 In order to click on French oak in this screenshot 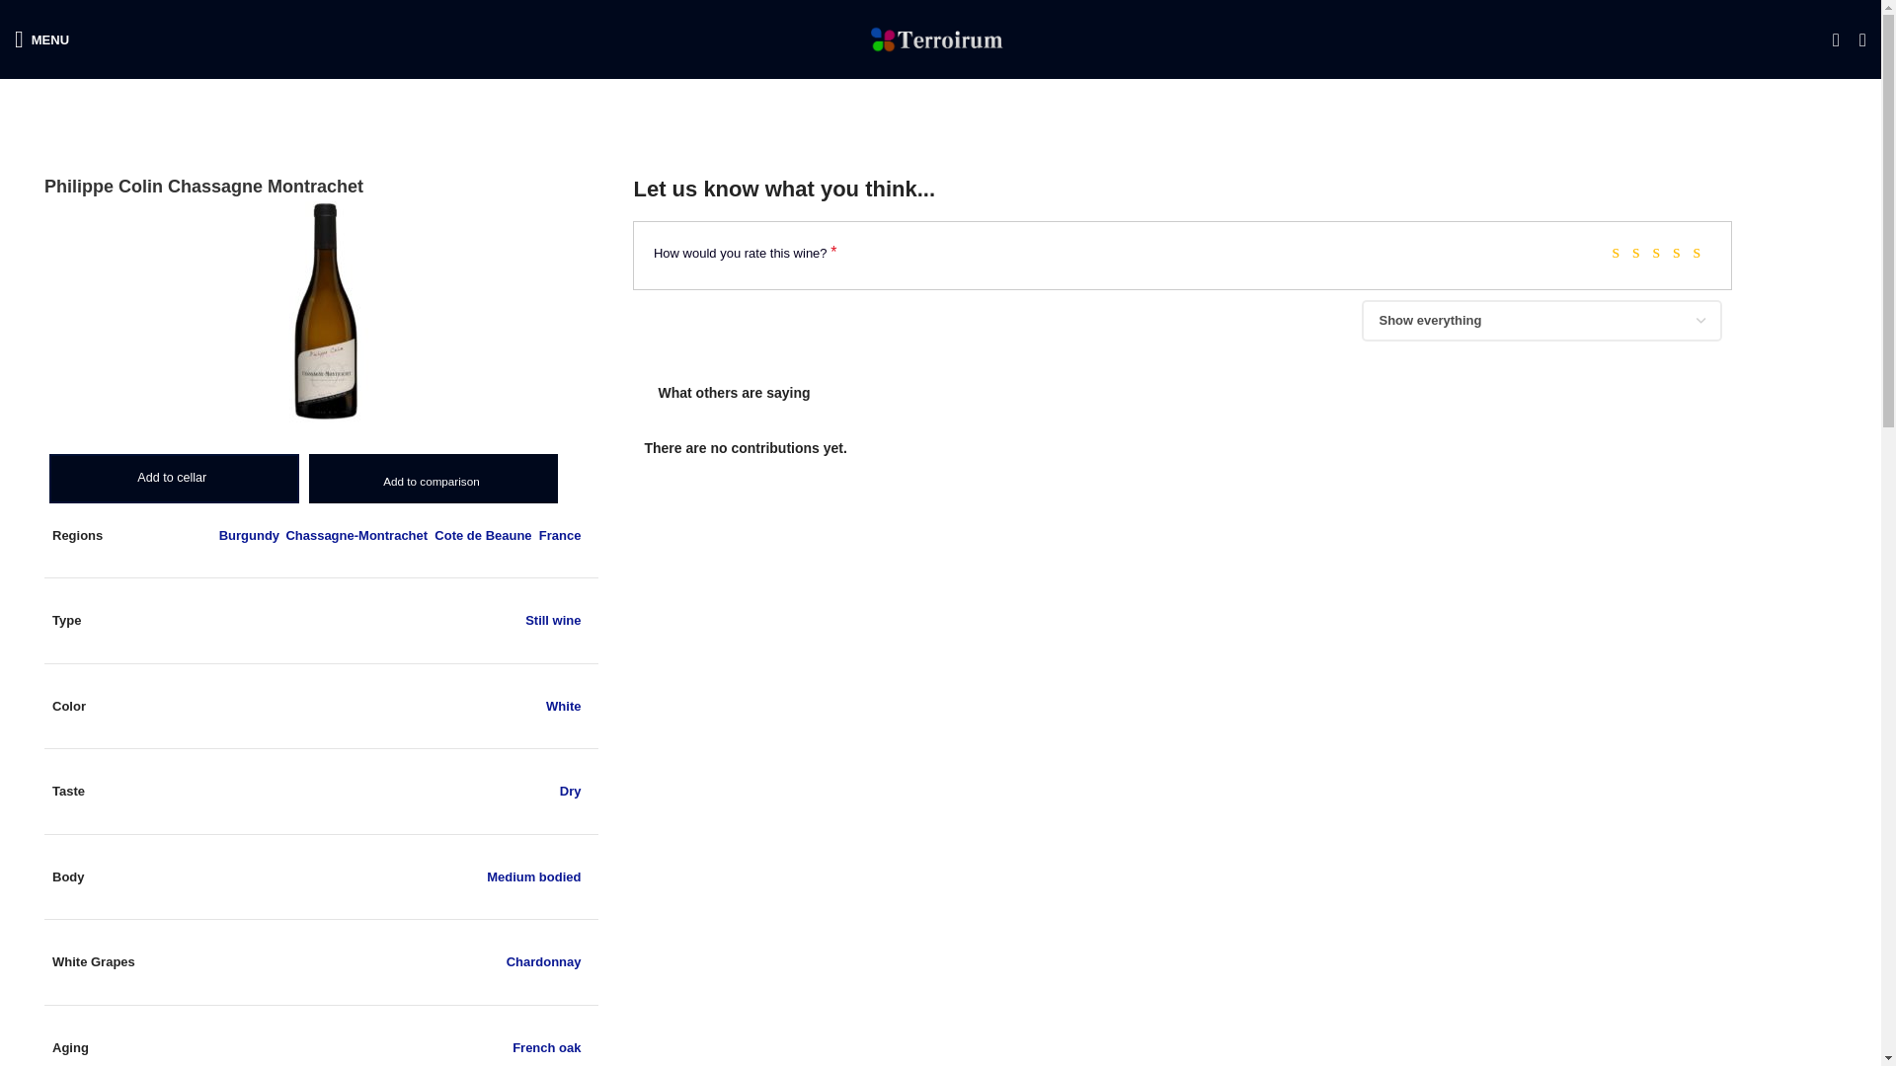, I will do `click(545, 1048)`.